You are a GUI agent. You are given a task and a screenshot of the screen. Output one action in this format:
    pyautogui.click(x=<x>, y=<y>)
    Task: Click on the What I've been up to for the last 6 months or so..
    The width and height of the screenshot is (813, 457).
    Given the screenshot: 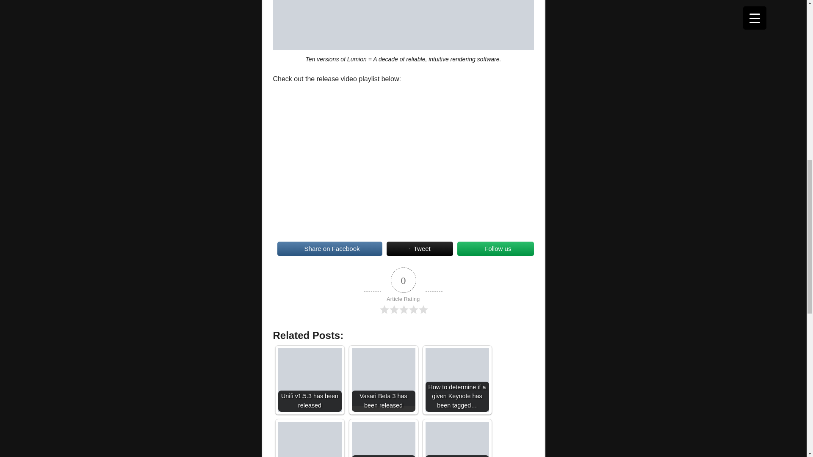 What is the action you would take?
    pyautogui.click(x=456, y=439)
    